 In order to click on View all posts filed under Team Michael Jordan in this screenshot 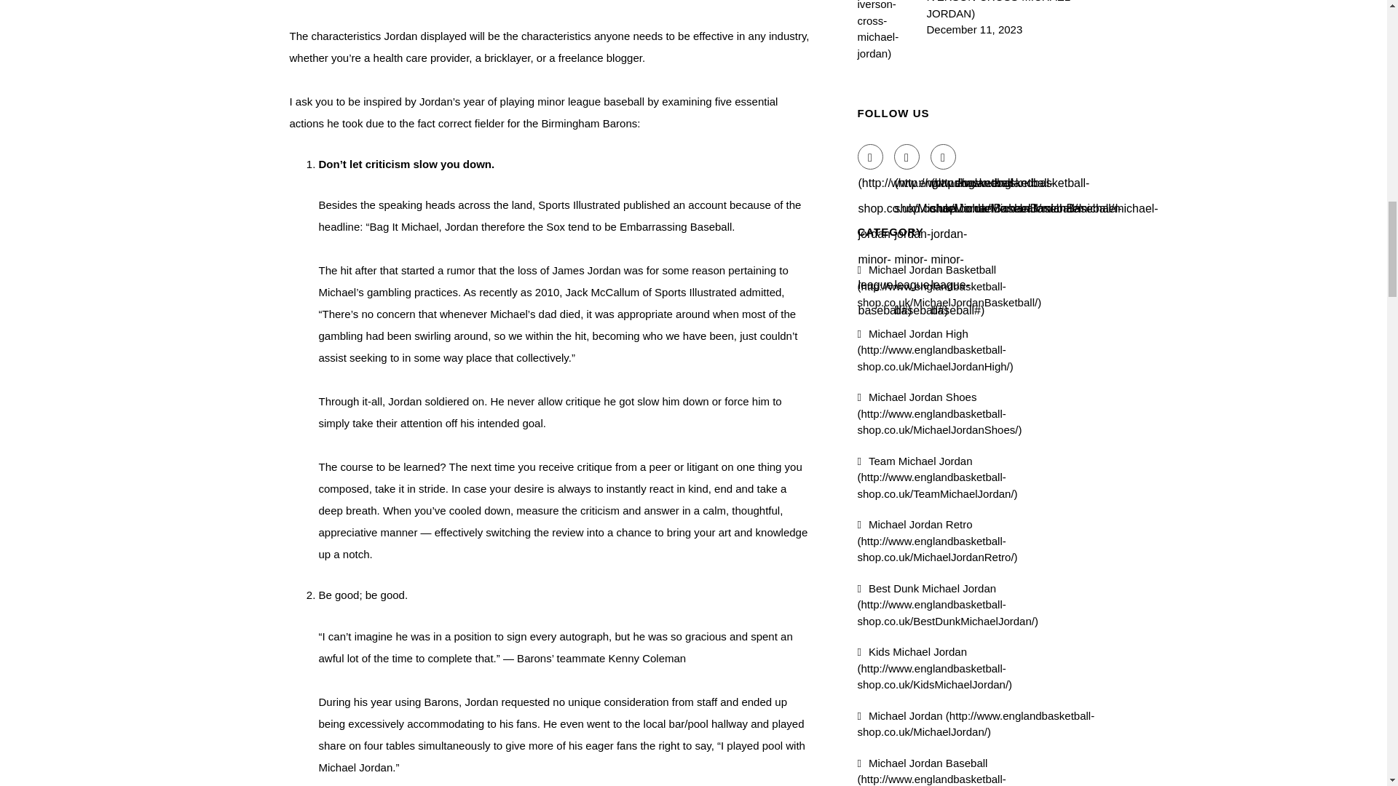, I will do `click(938, 476)`.